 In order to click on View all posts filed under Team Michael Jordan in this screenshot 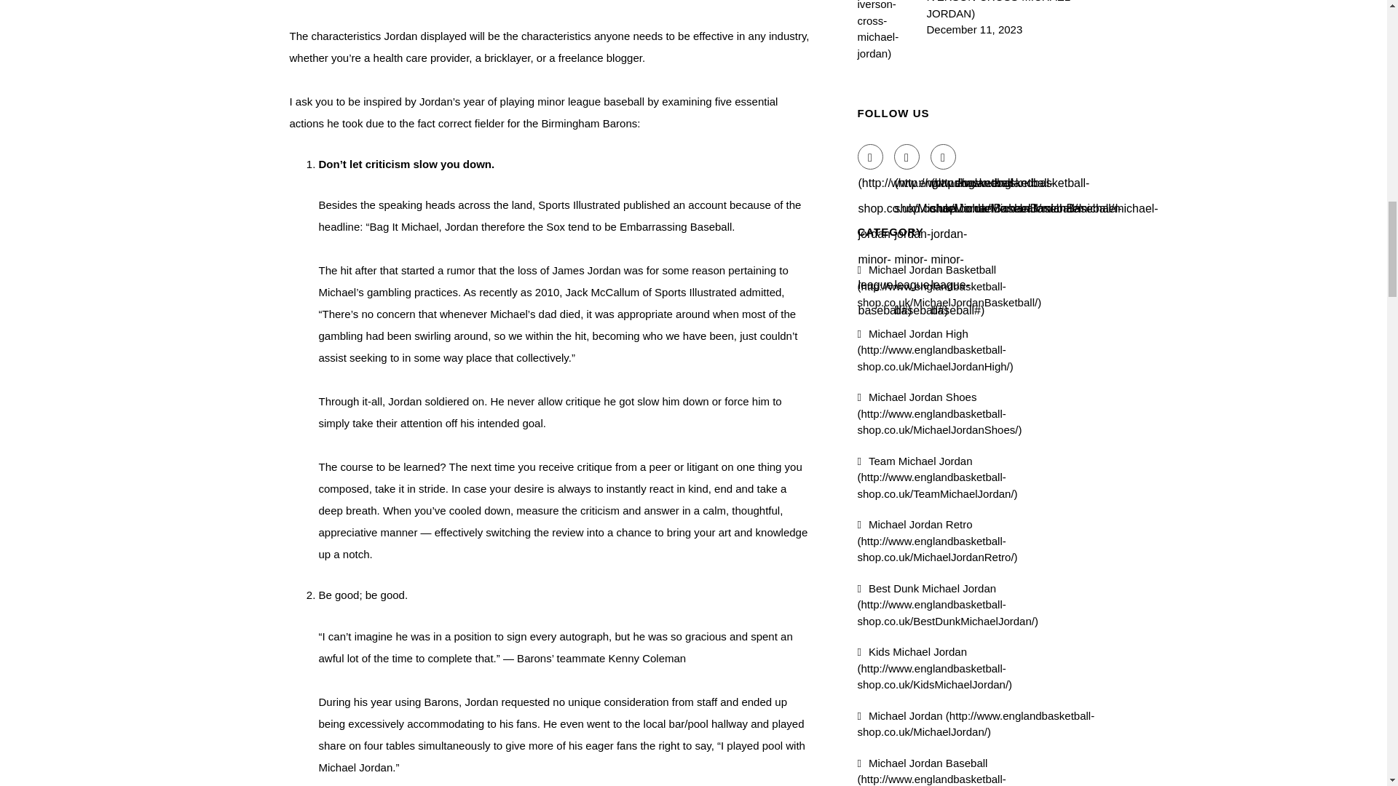, I will do `click(938, 476)`.